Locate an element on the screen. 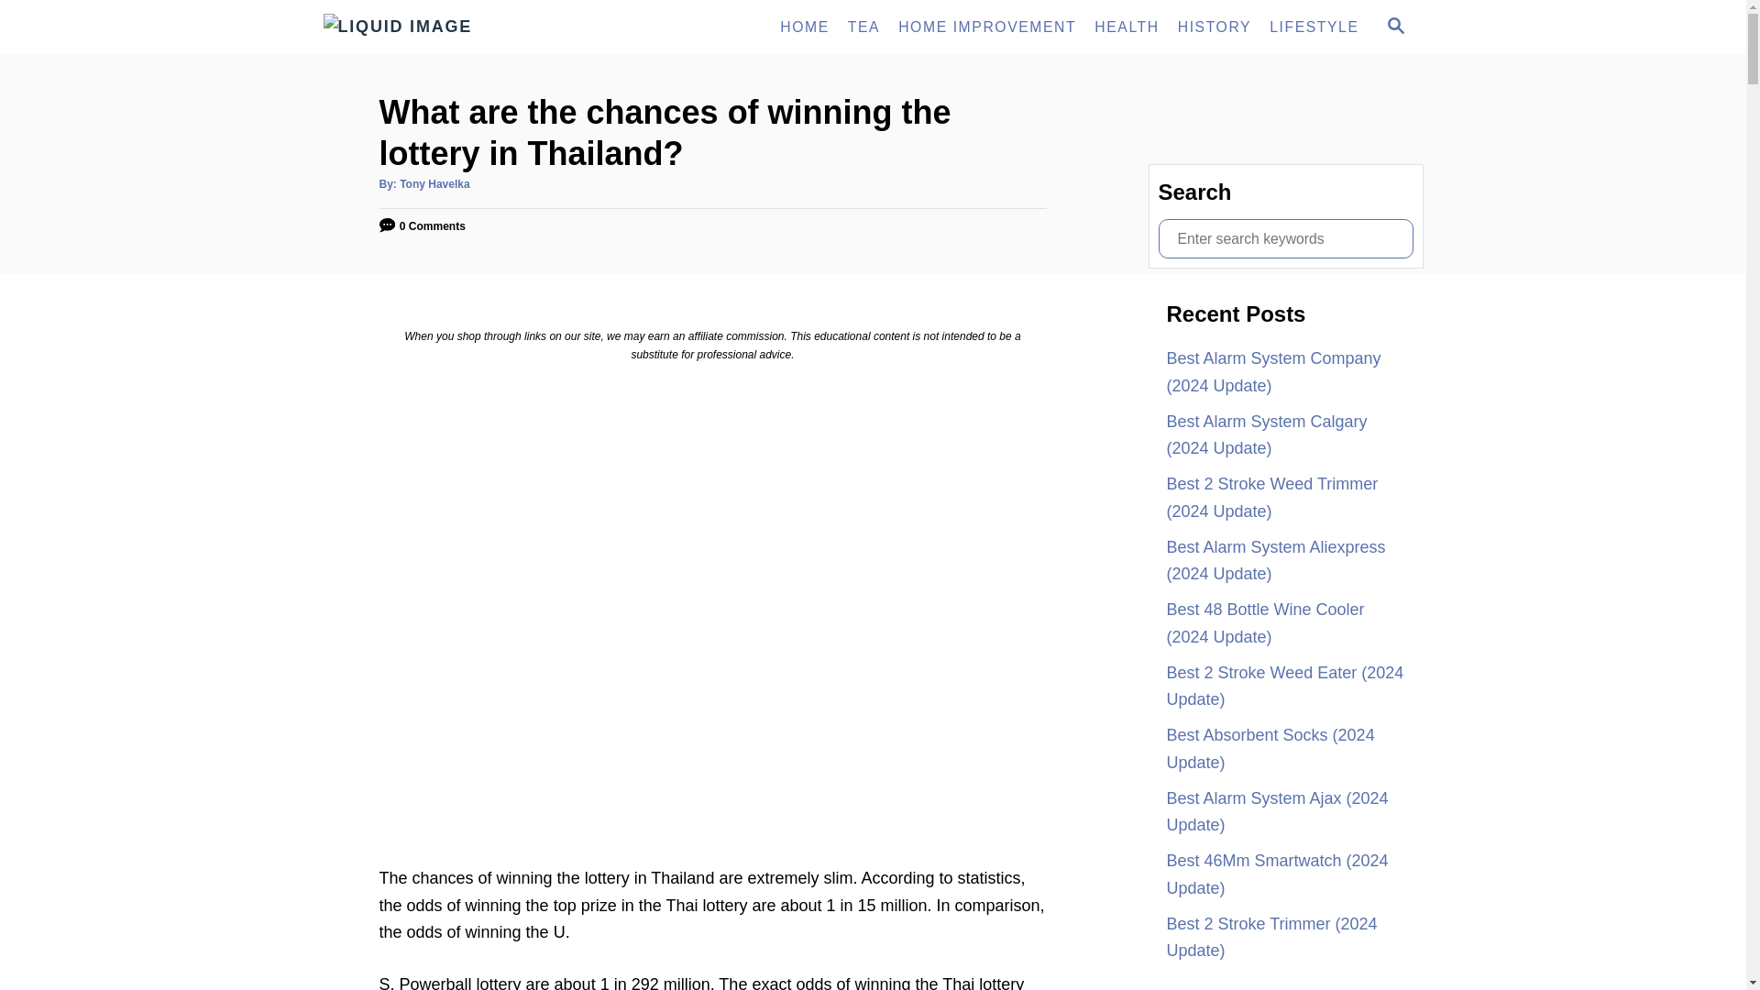  LIFESTYLE is located at coordinates (1394, 27).